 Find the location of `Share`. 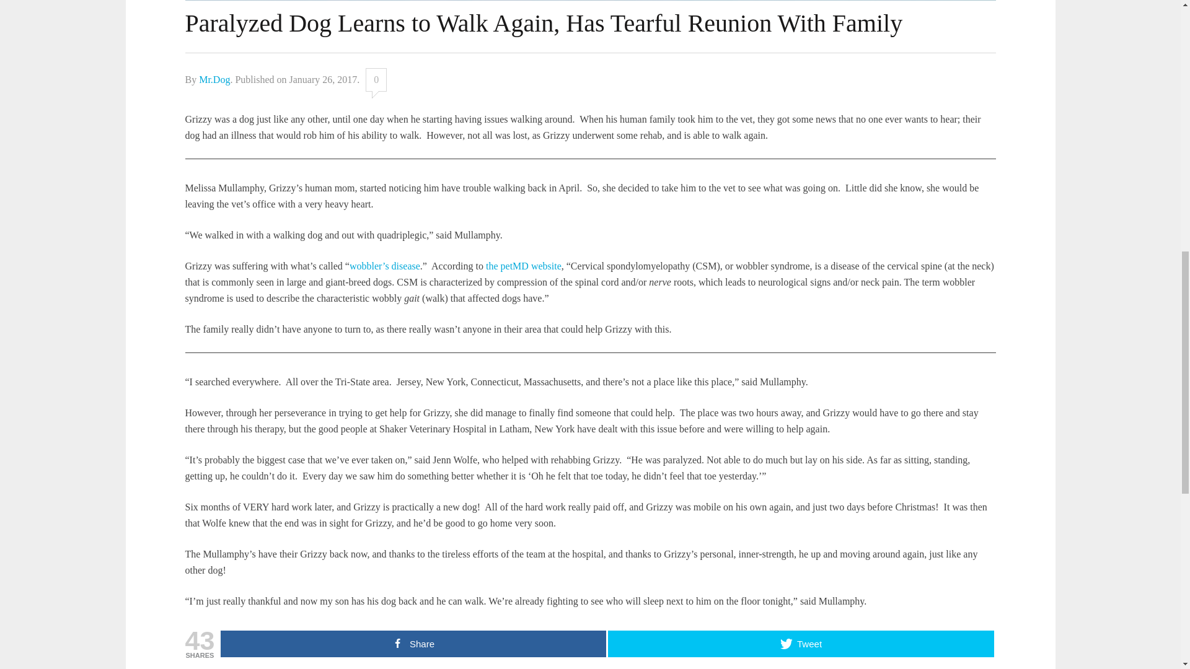

Share is located at coordinates (413, 644).